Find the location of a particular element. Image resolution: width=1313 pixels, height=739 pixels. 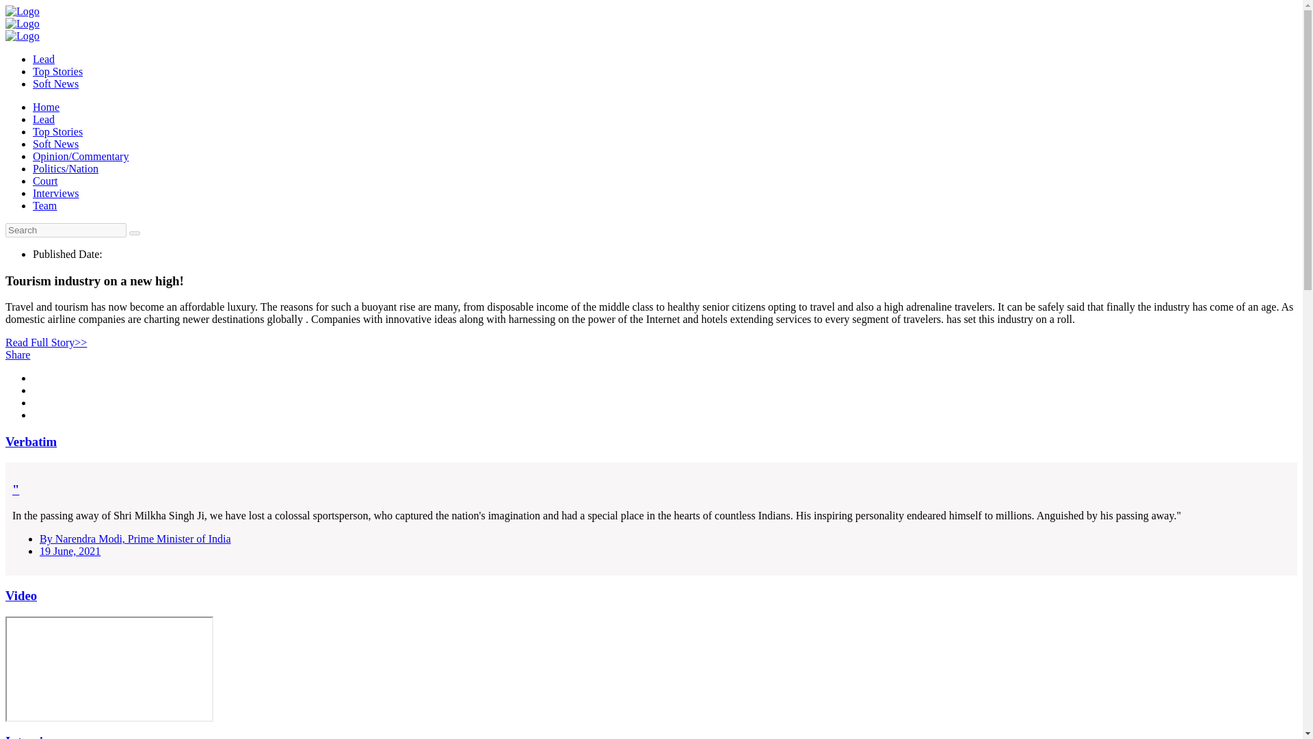

" is located at coordinates (651, 502).